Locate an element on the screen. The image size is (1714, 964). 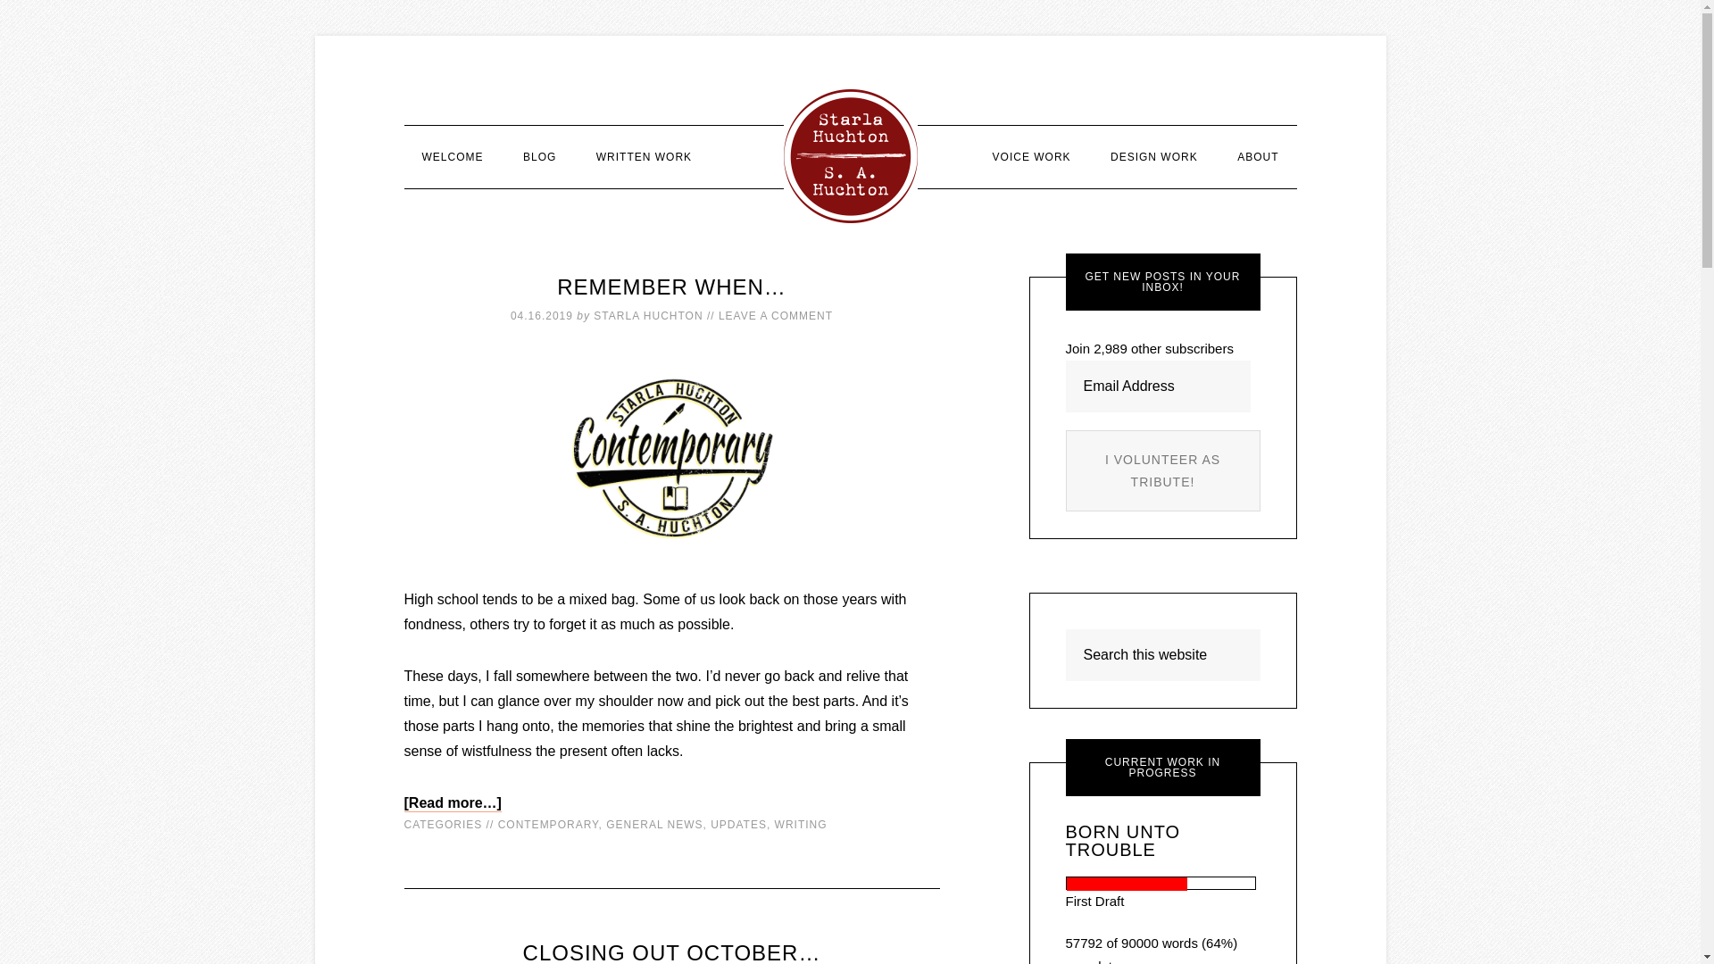
STARLA HUCHTON is located at coordinates (648, 315).